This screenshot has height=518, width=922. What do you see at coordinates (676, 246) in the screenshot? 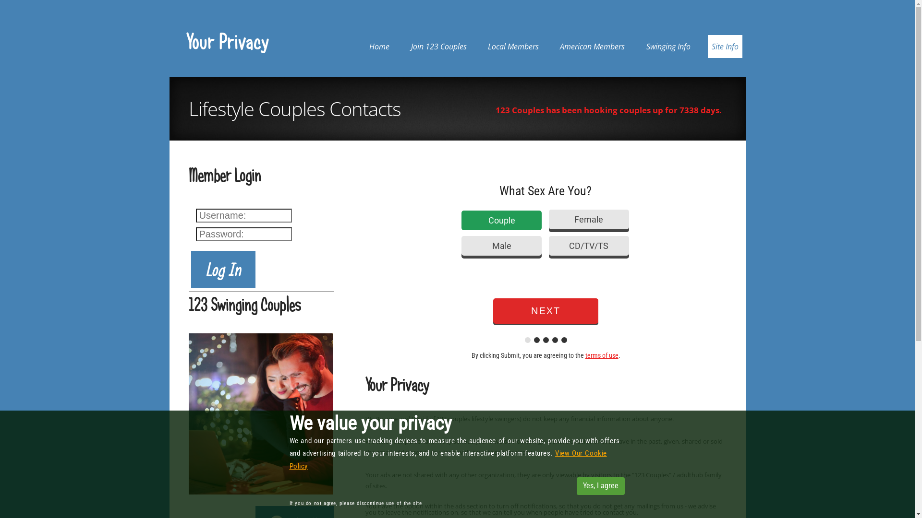
I see `1` at bounding box center [676, 246].